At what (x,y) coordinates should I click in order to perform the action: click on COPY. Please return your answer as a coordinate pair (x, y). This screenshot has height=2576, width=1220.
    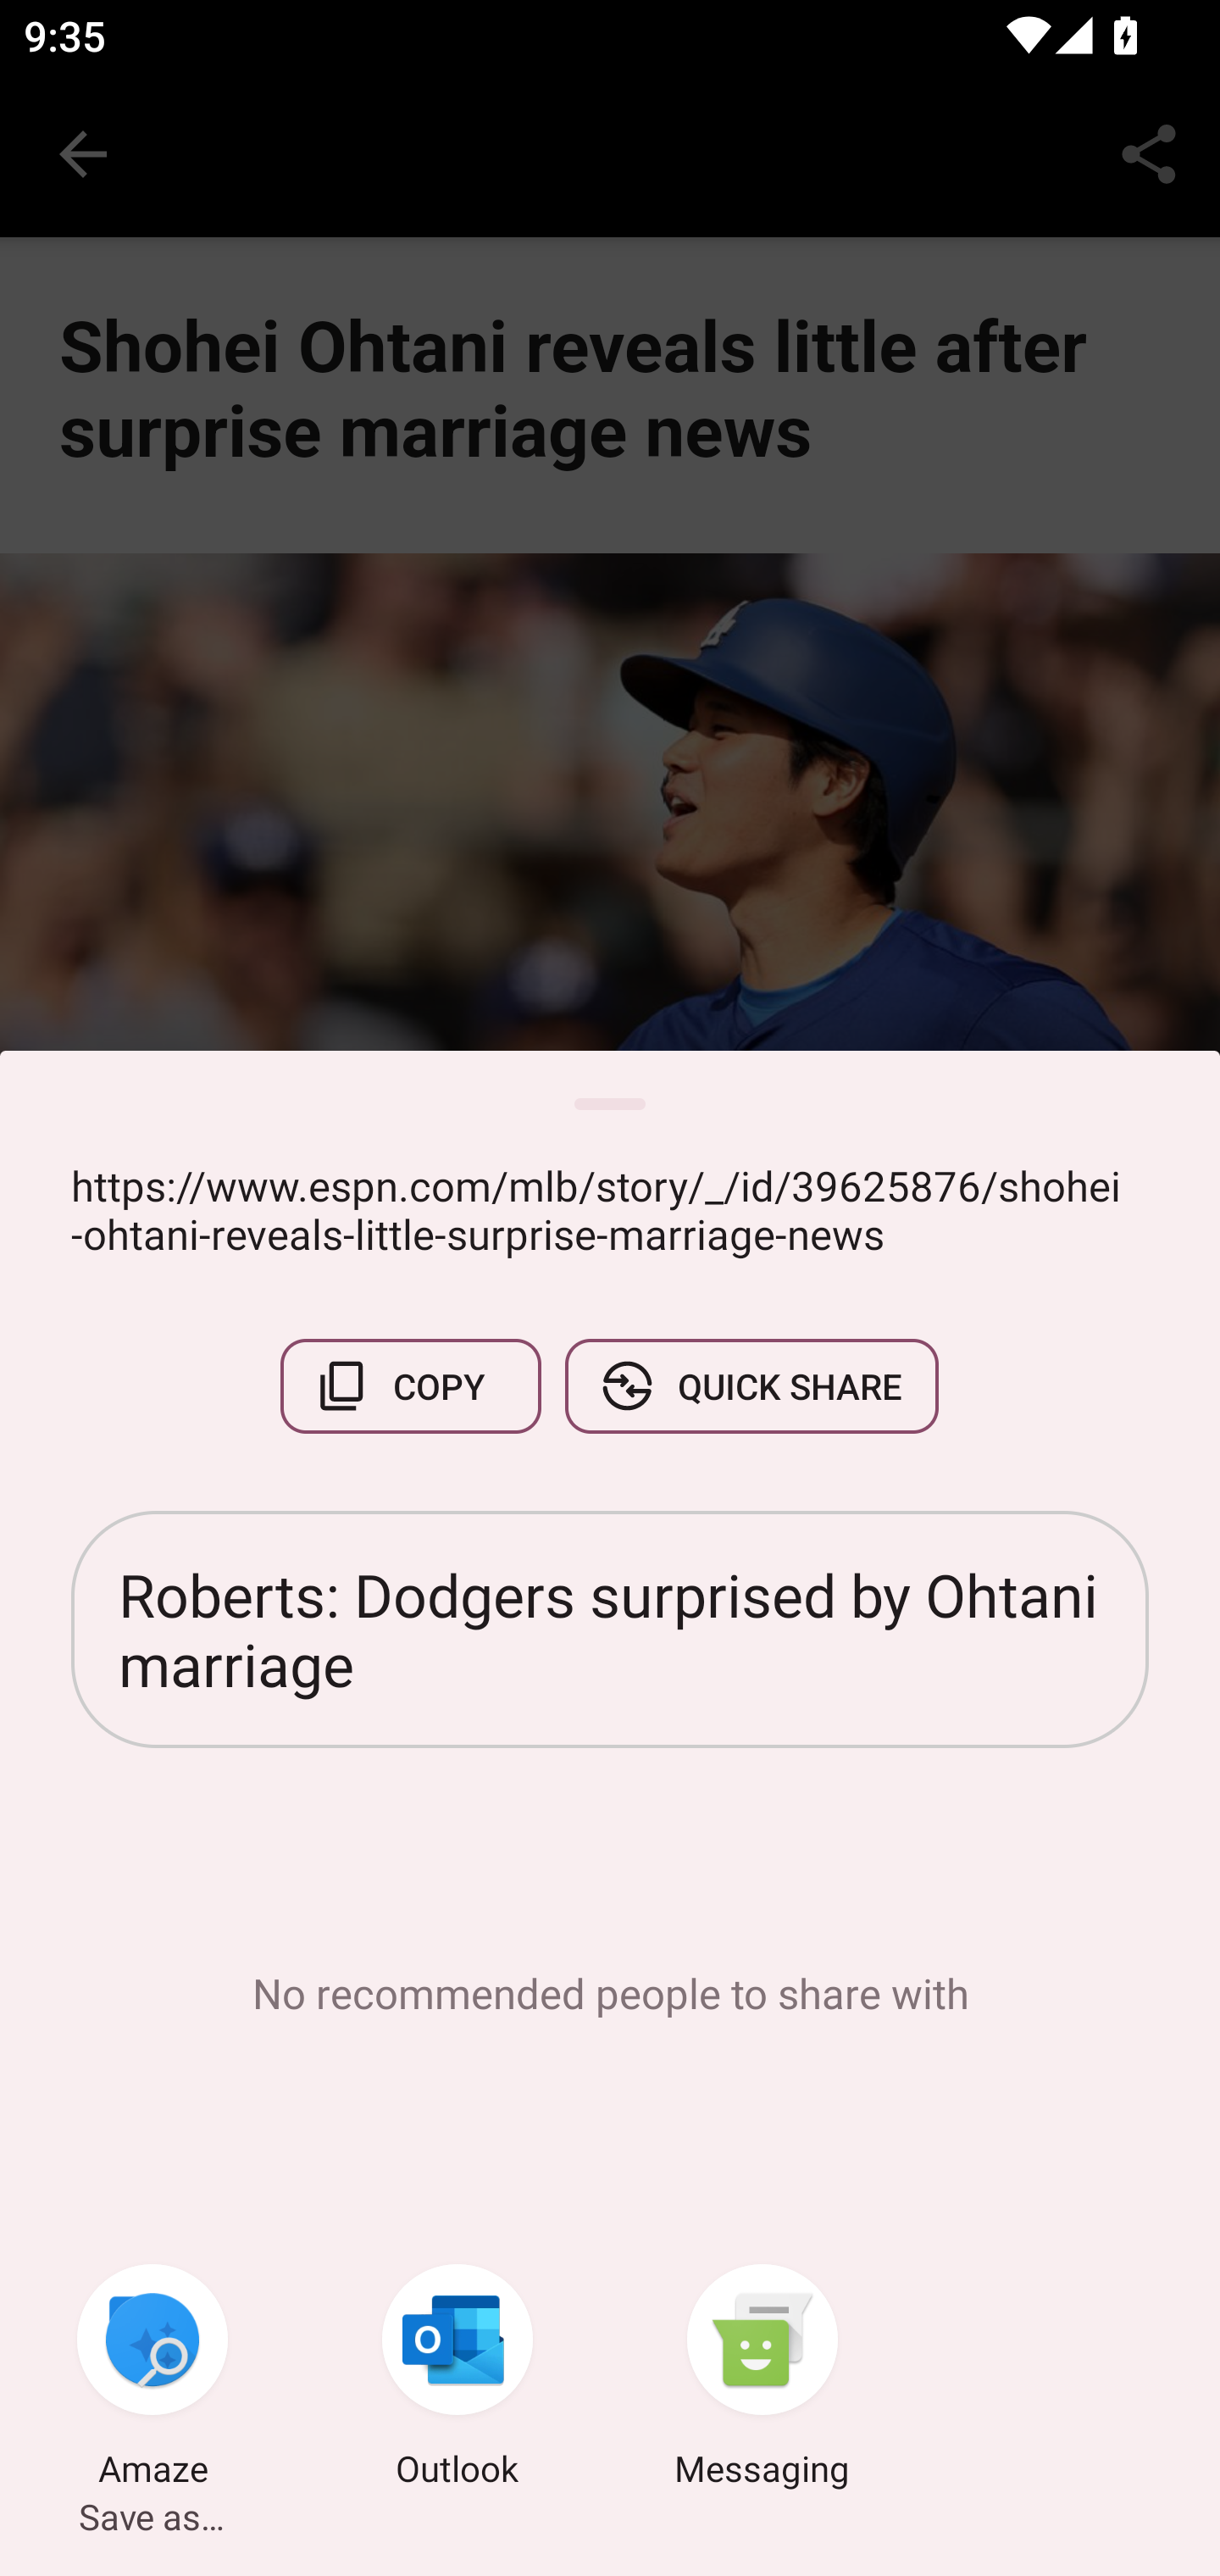
    Looking at the image, I should click on (411, 1386).